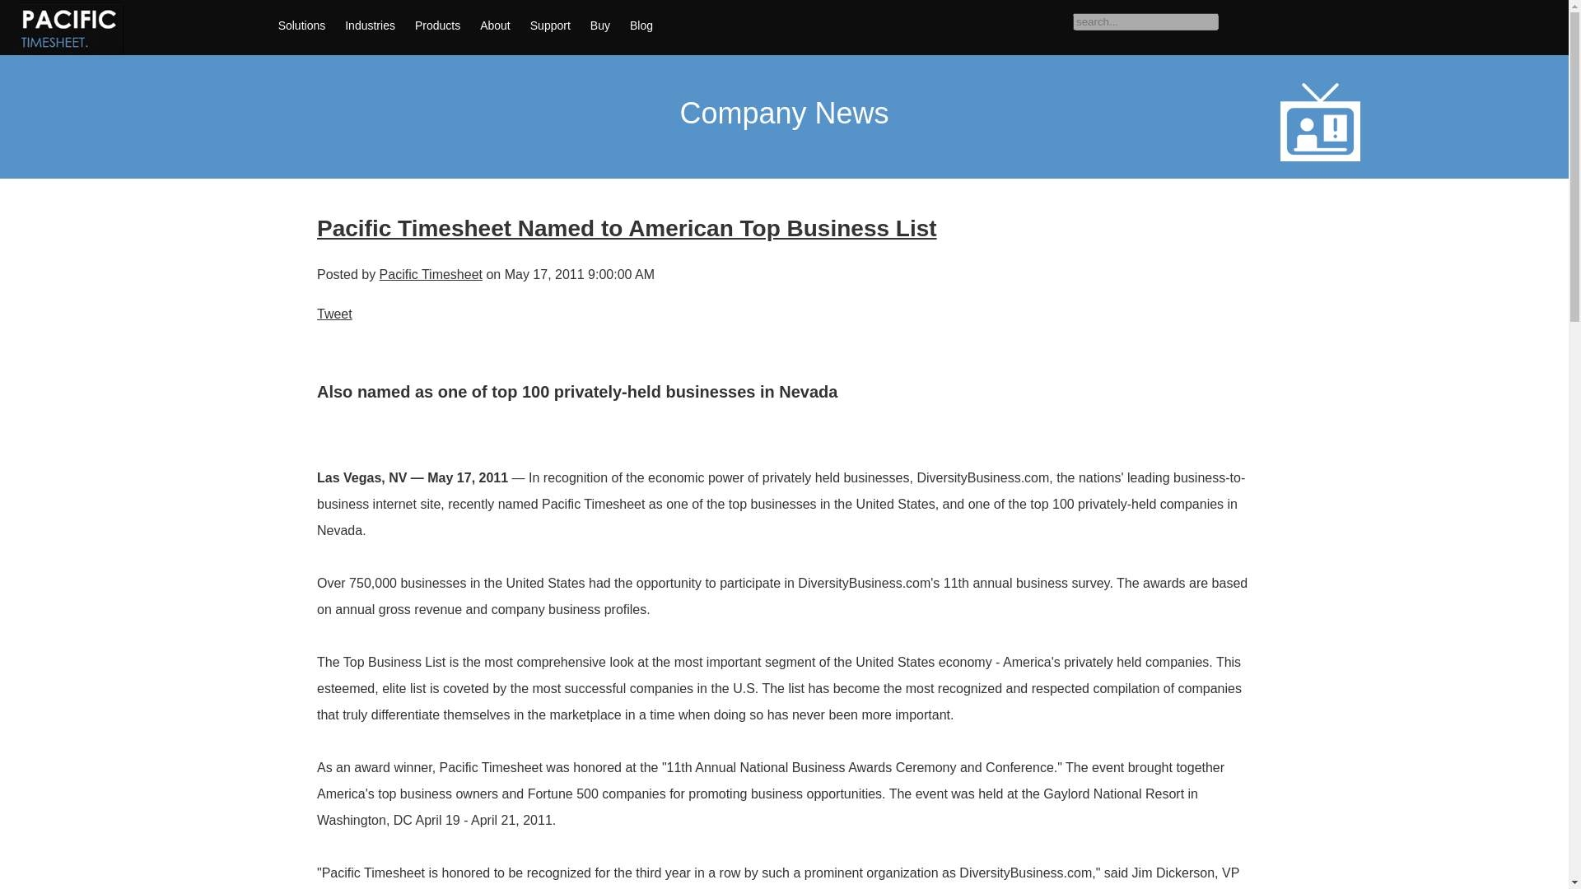  I want to click on Industries, so click(370, 25).